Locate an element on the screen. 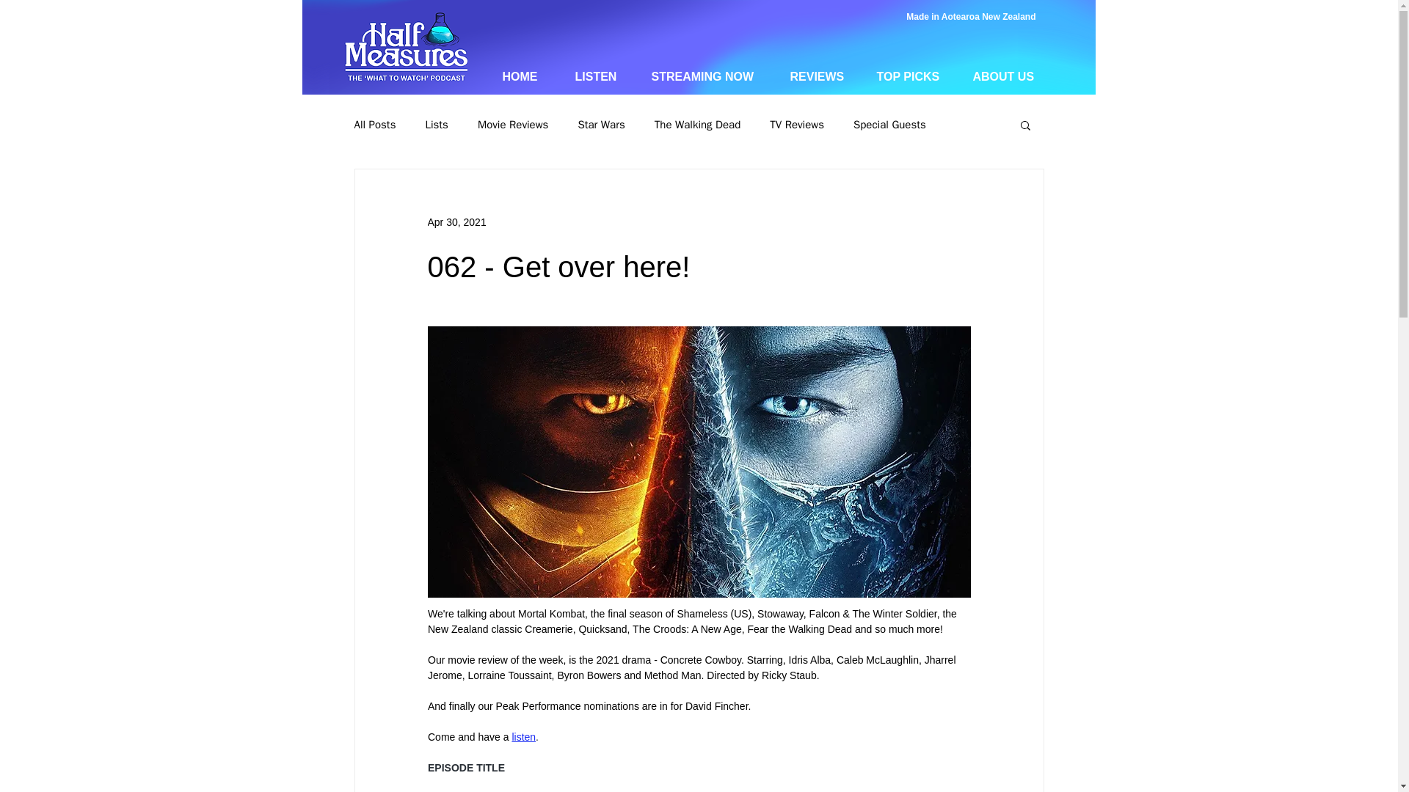 The width and height of the screenshot is (1409, 792). HOME is located at coordinates (528, 76).